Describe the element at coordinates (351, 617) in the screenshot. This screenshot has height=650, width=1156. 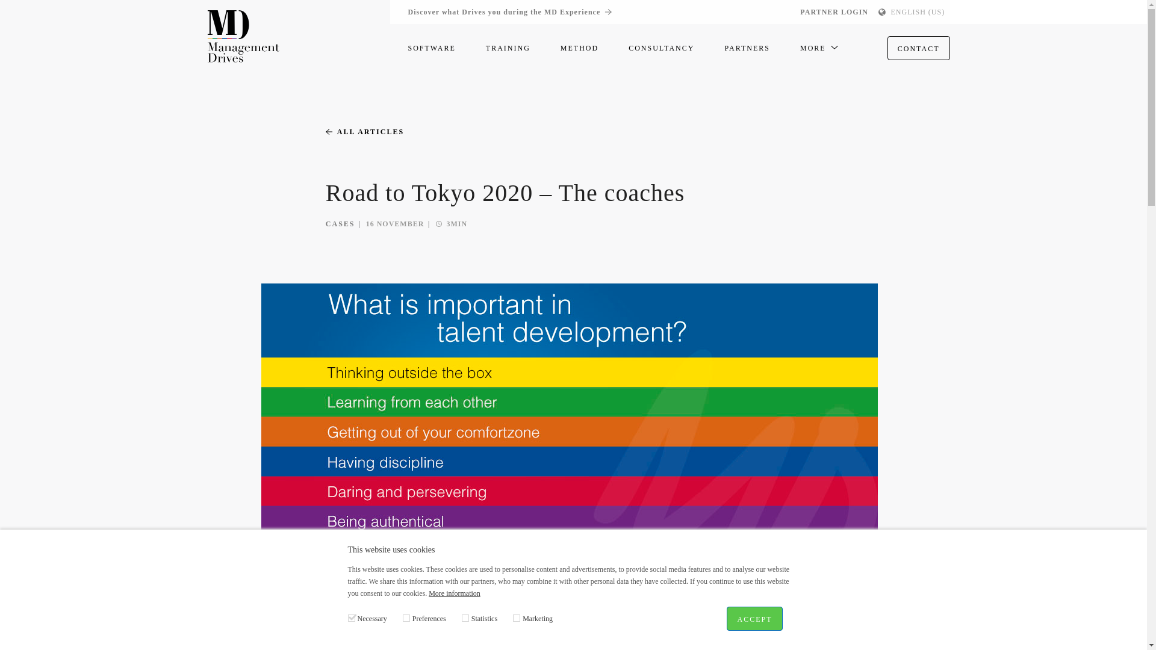
I see `on` at that location.